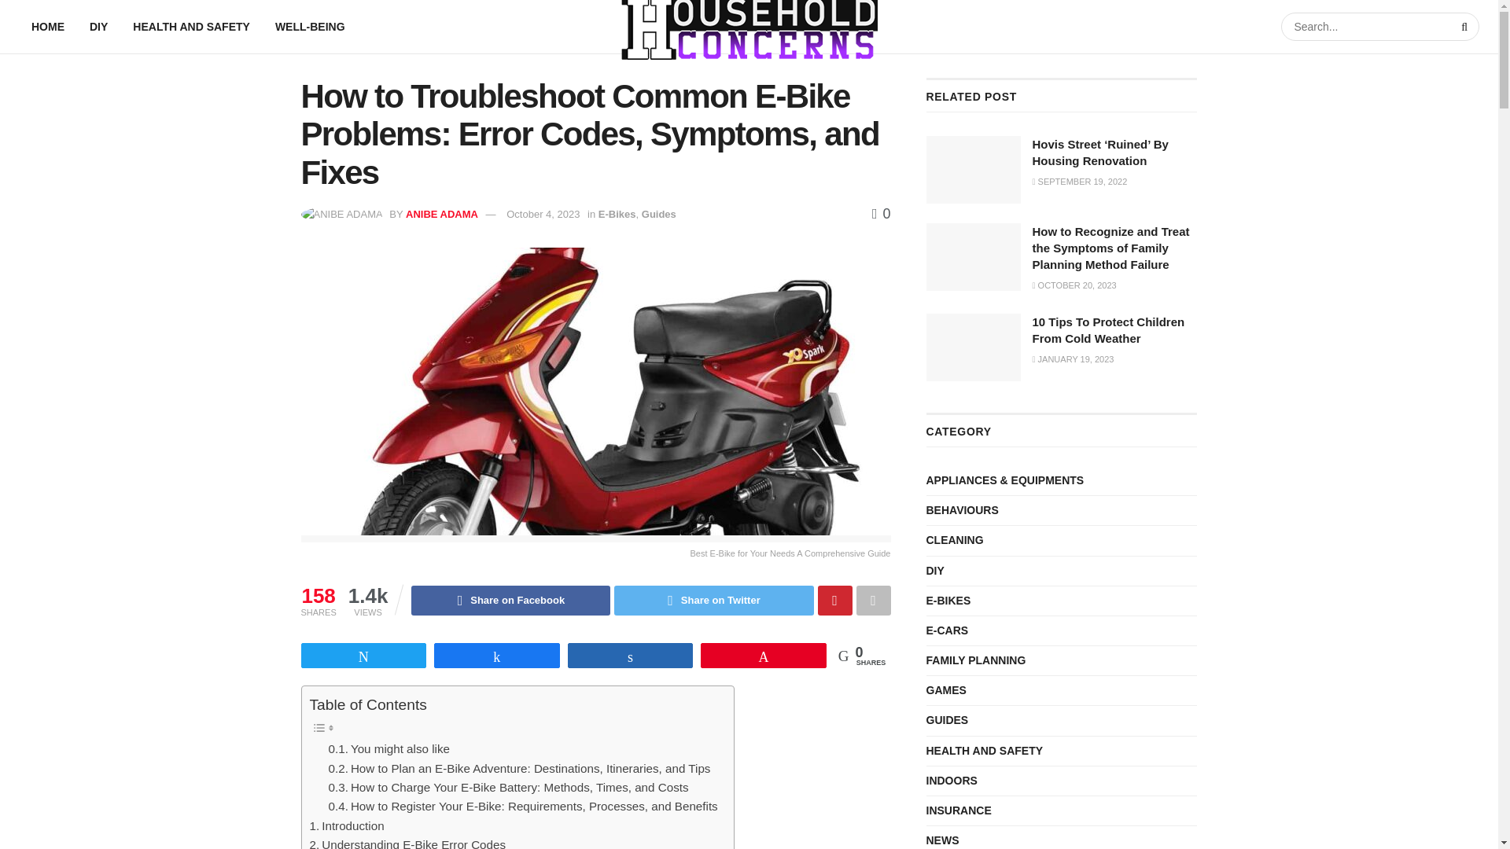  What do you see at coordinates (714, 601) in the screenshot?
I see `Share on Twitter` at bounding box center [714, 601].